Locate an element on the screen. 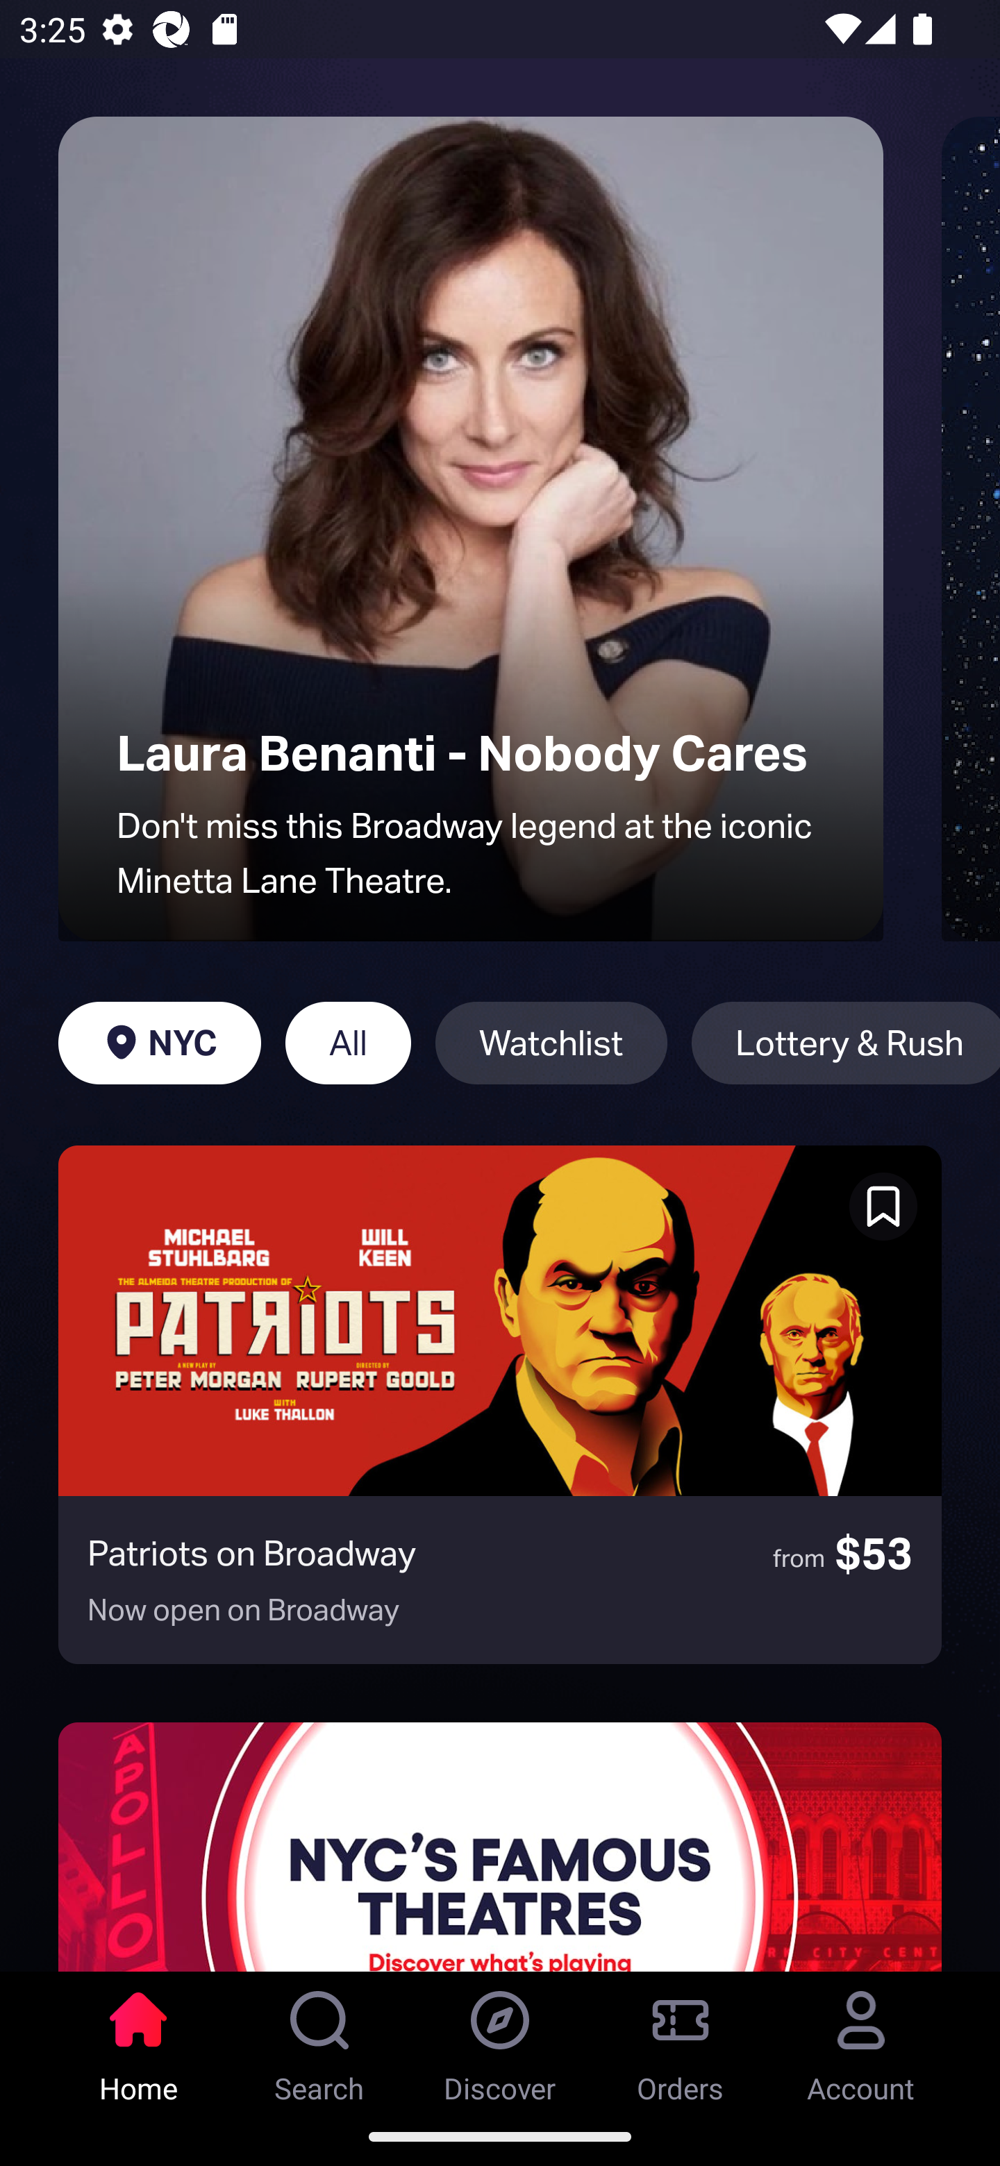 This screenshot has height=2166, width=1000. NYC is located at coordinates (159, 1043).